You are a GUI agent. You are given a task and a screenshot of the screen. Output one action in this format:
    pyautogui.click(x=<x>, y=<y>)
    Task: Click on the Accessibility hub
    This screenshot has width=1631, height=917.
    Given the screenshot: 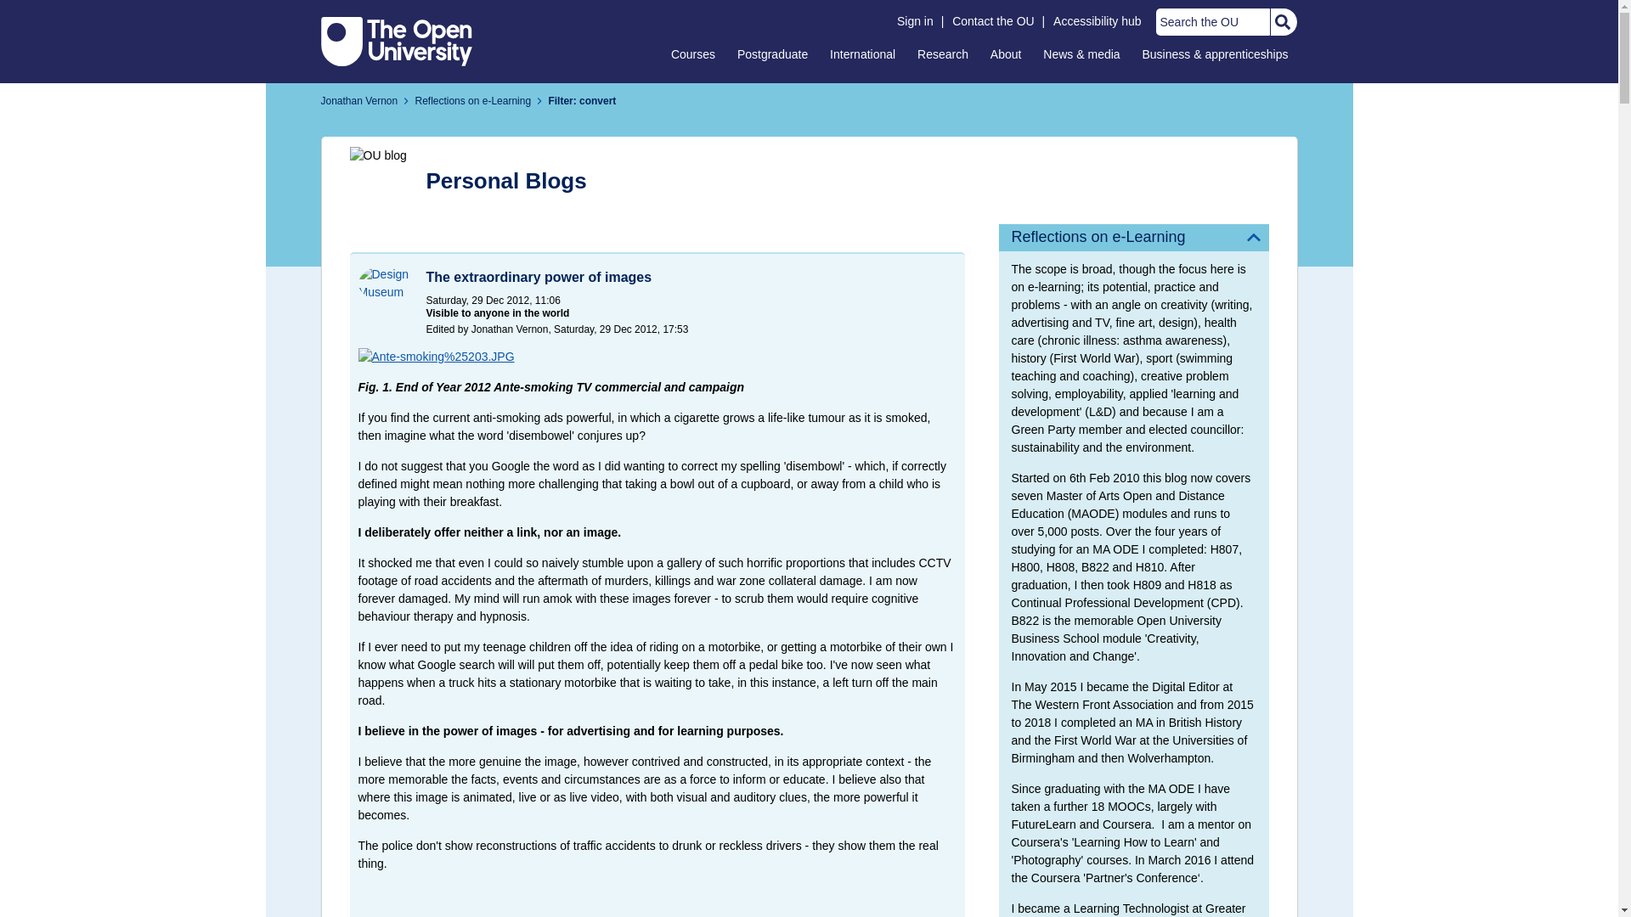 What is the action you would take?
    pyautogui.click(x=1098, y=21)
    